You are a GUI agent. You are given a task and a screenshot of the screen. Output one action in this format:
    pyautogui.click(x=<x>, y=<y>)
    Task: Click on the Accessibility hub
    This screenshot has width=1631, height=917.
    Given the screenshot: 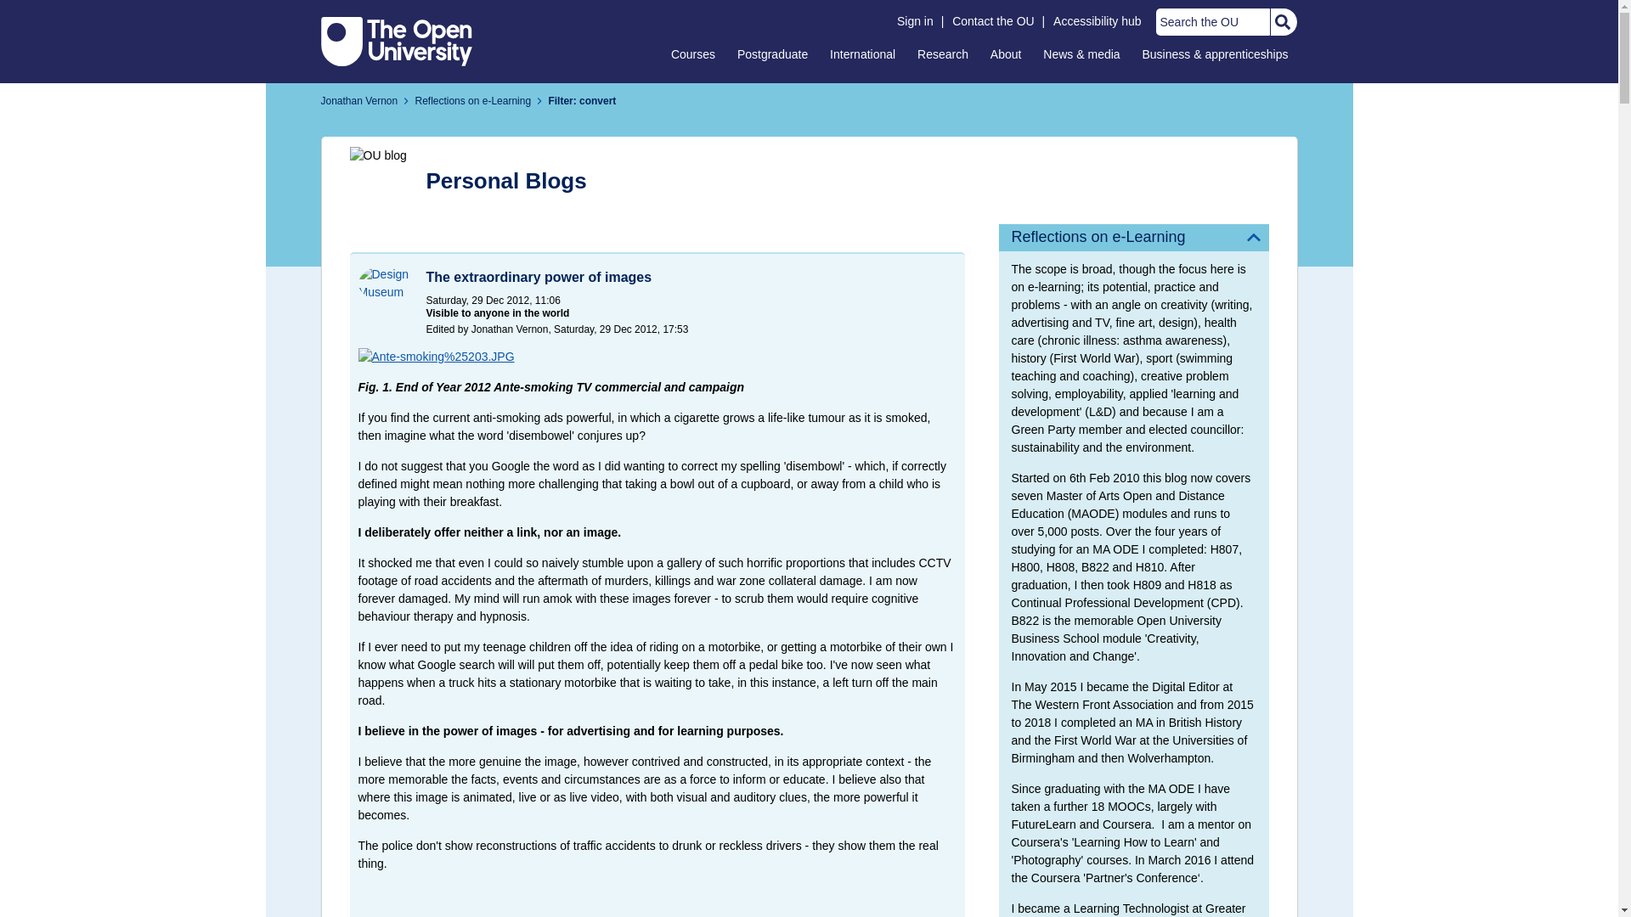 What is the action you would take?
    pyautogui.click(x=1098, y=21)
    